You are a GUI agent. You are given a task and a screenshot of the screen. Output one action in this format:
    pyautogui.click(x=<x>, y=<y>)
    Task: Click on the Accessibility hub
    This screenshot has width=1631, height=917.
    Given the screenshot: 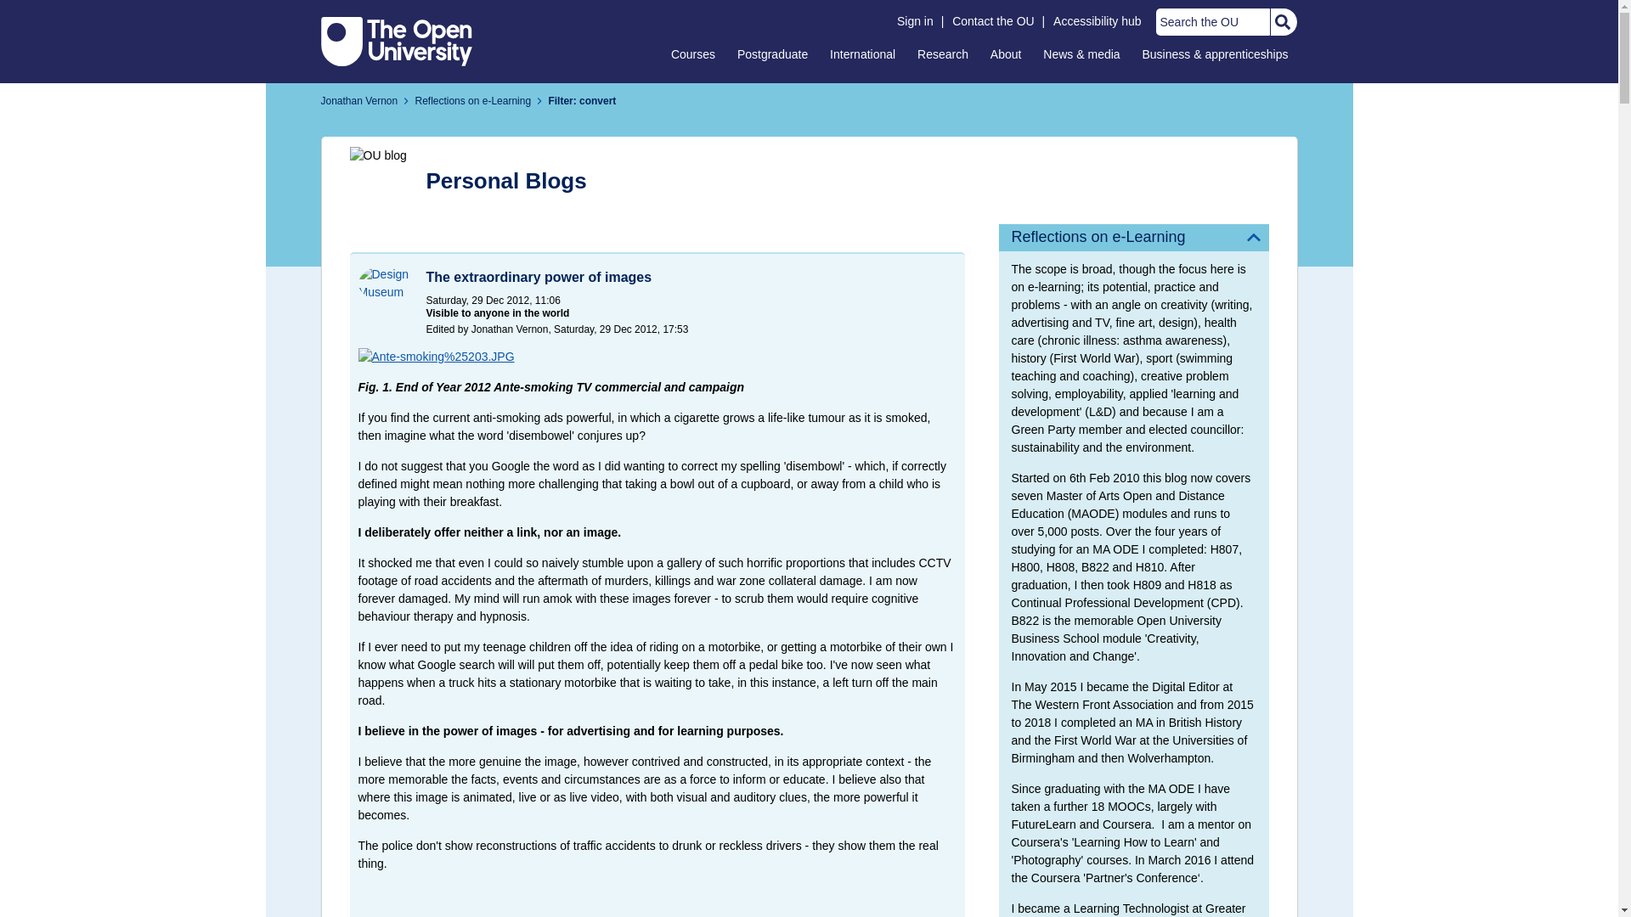 What is the action you would take?
    pyautogui.click(x=1098, y=21)
    